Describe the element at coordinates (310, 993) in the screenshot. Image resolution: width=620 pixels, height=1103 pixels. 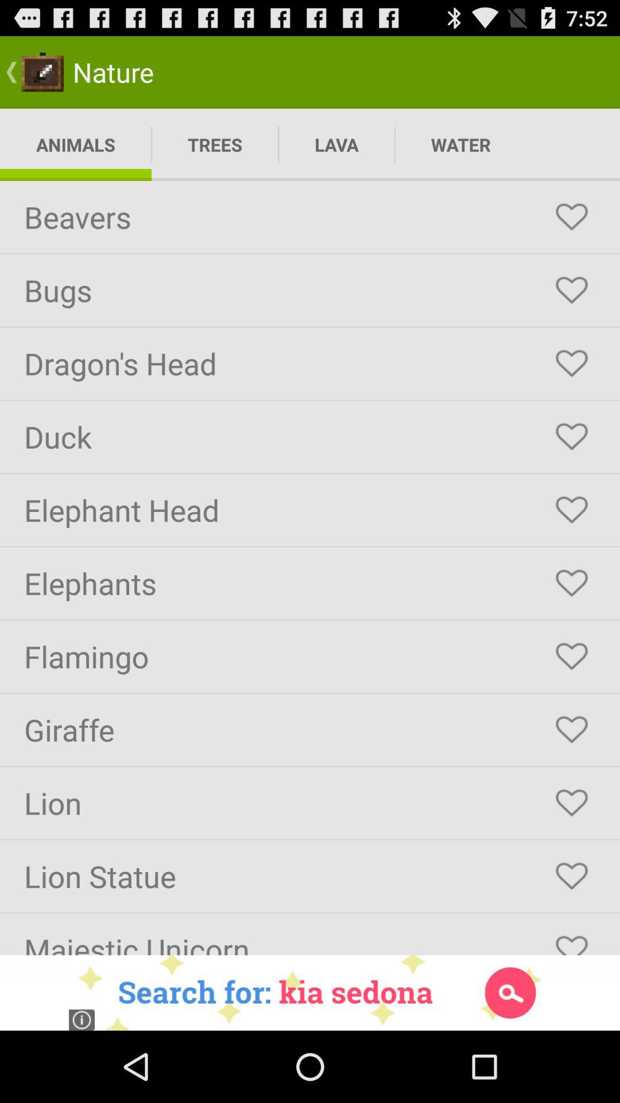
I see `kia sedona add` at that location.